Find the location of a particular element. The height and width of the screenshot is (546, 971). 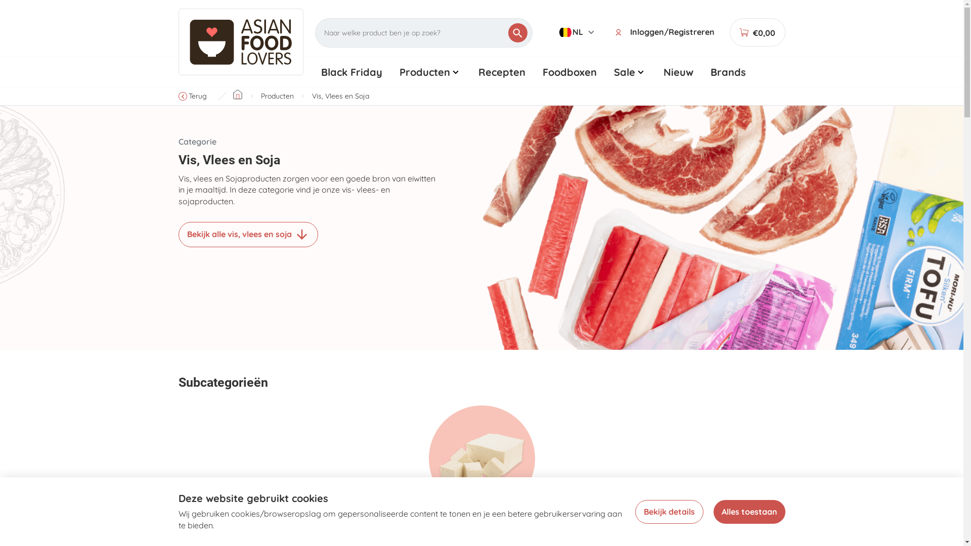

Bekijk details is located at coordinates (670, 512).